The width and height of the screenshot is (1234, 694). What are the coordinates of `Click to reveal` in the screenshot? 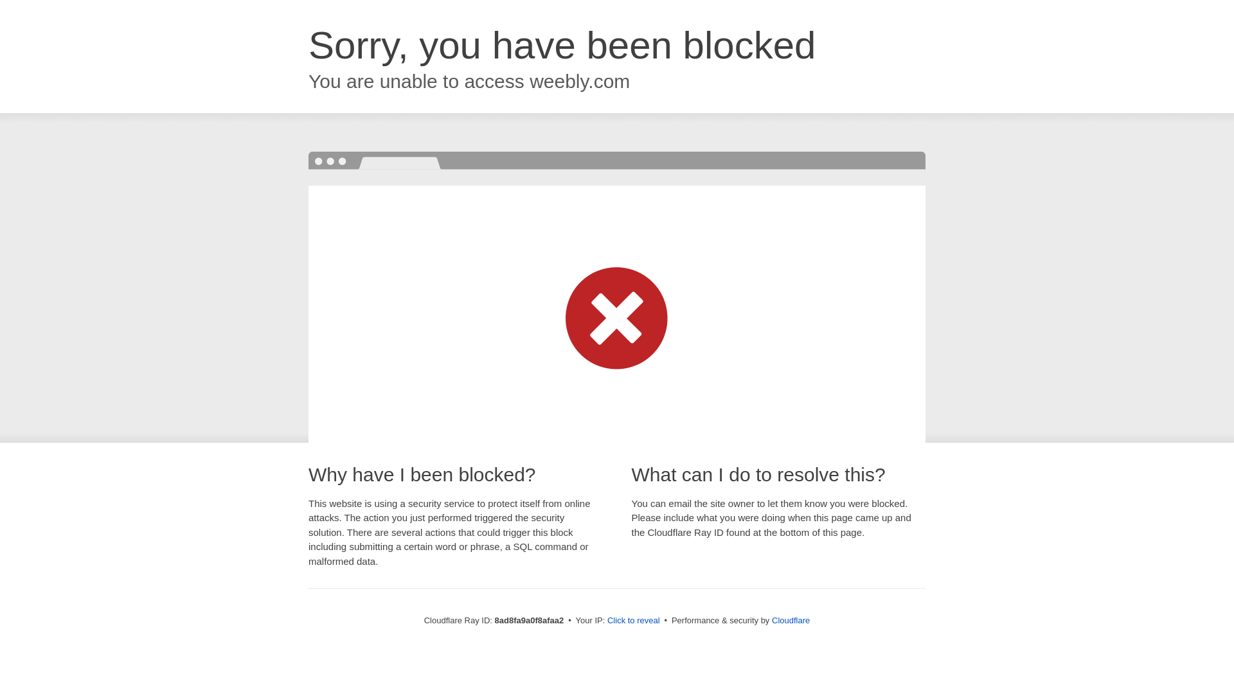 It's located at (634, 621).